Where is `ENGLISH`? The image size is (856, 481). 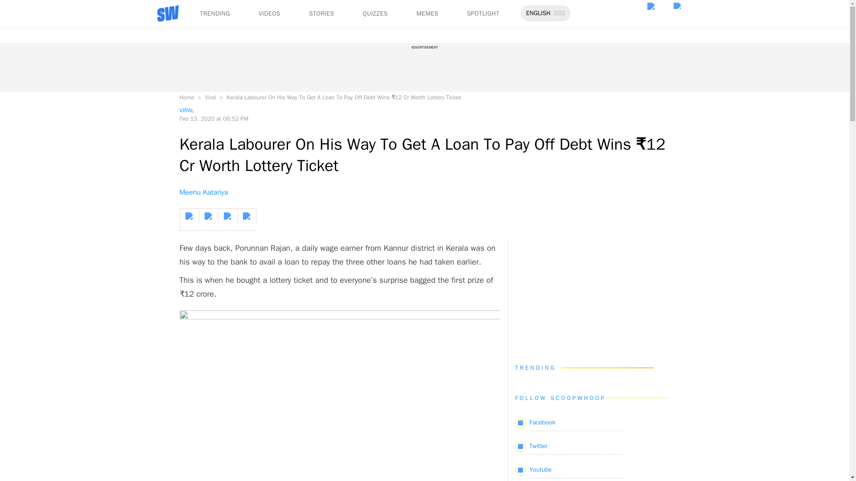 ENGLISH is located at coordinates (538, 13).